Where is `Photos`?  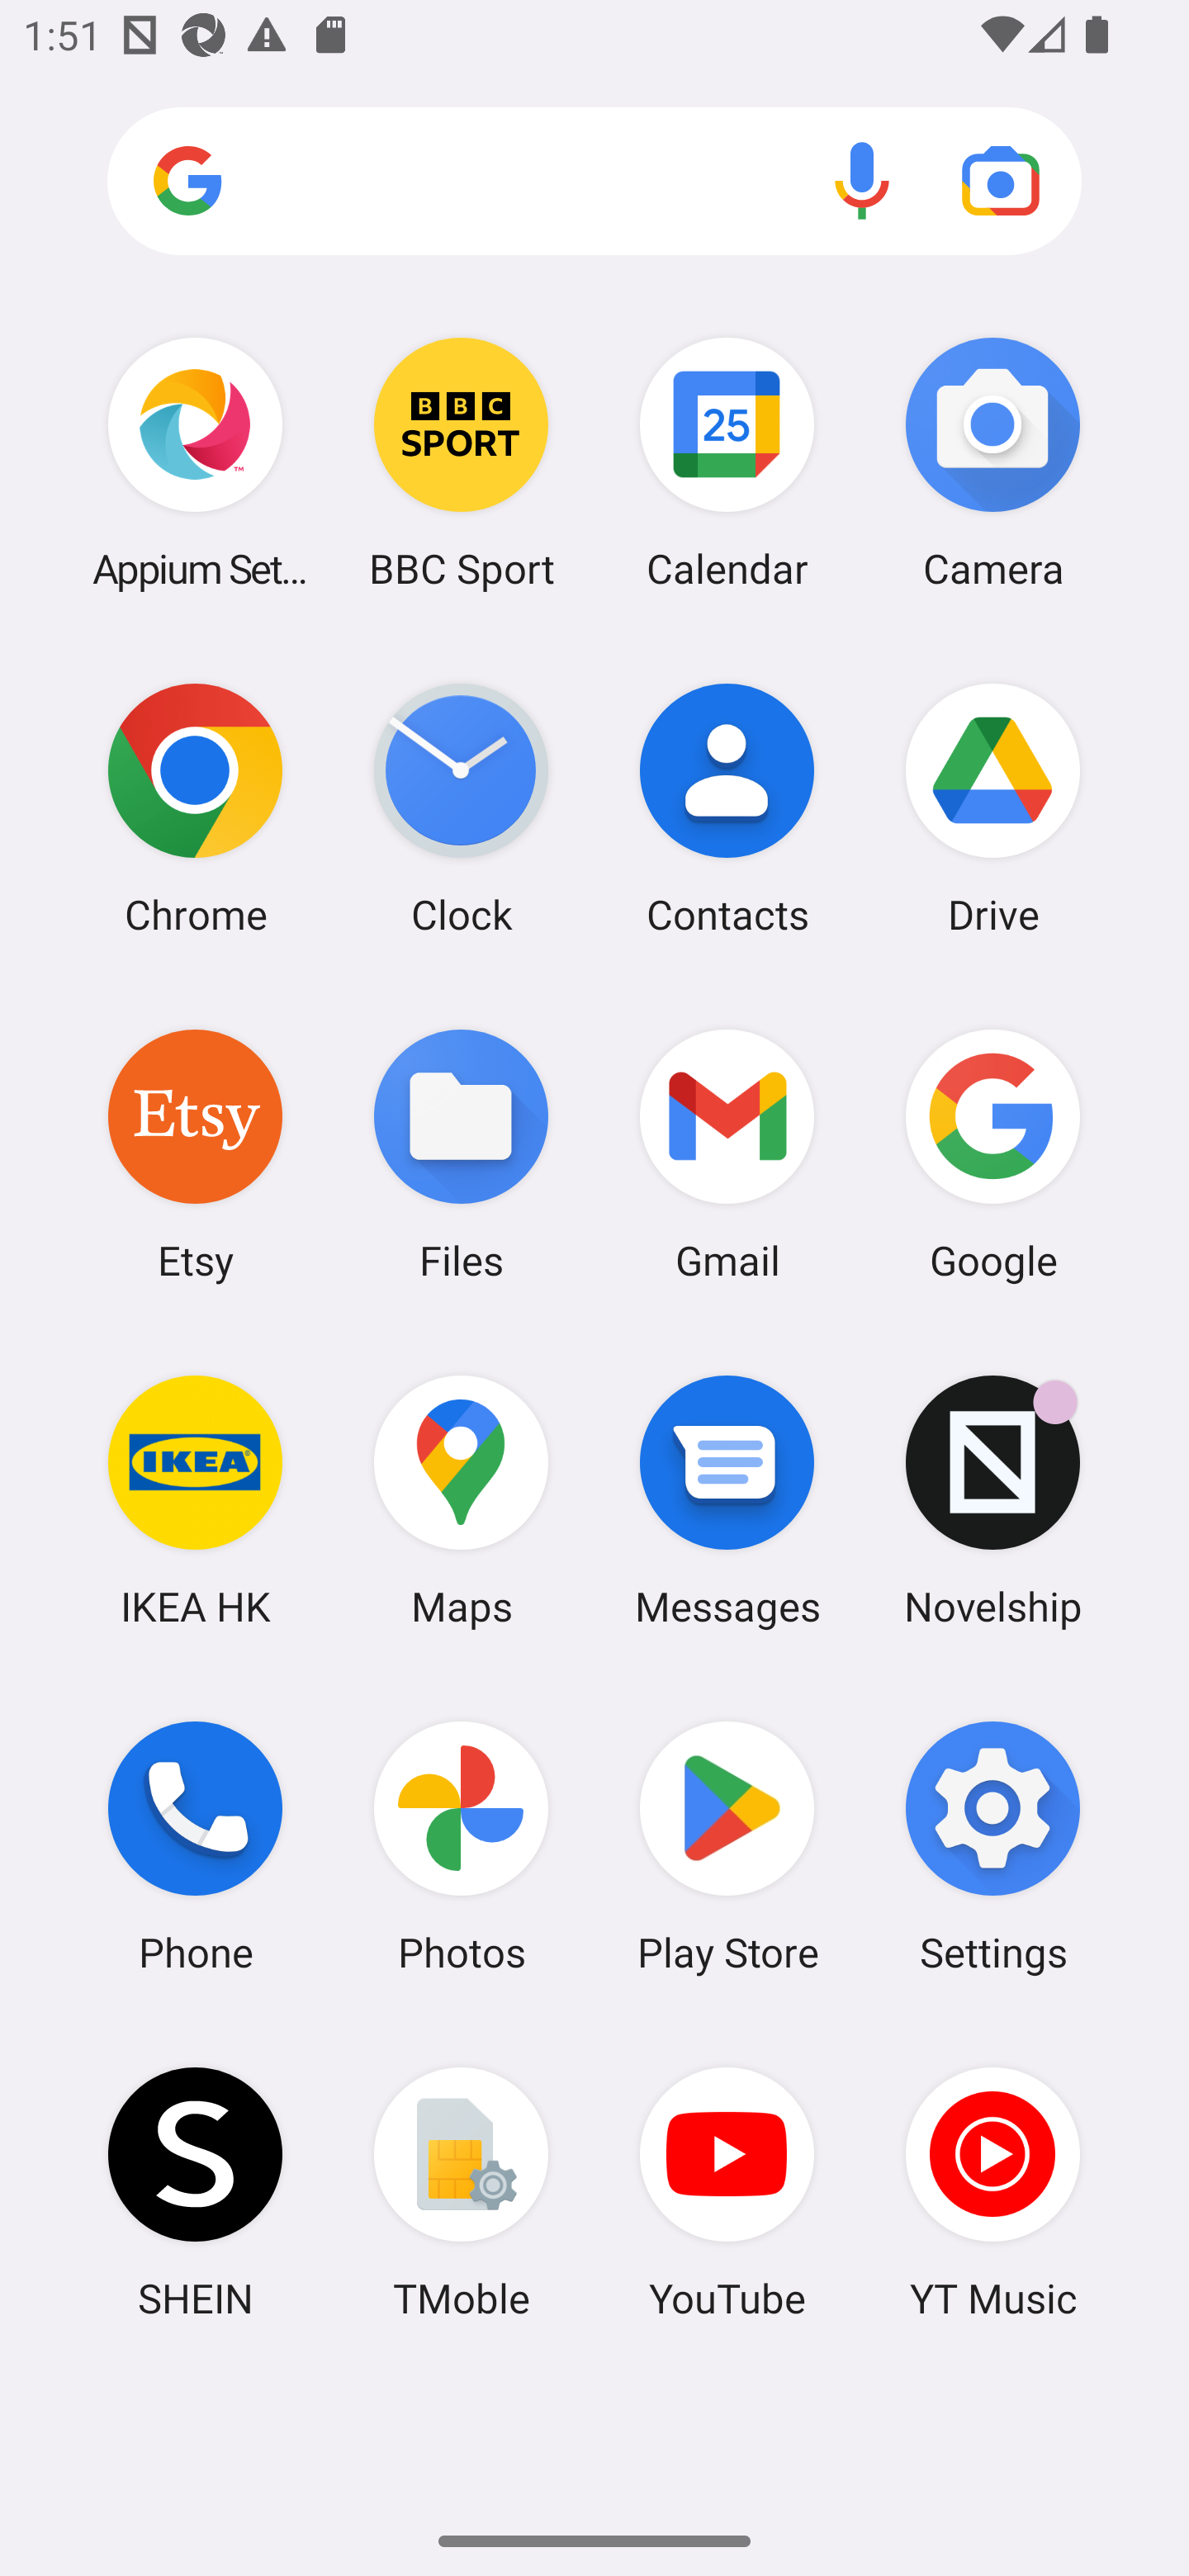 Photos is located at coordinates (461, 1847).